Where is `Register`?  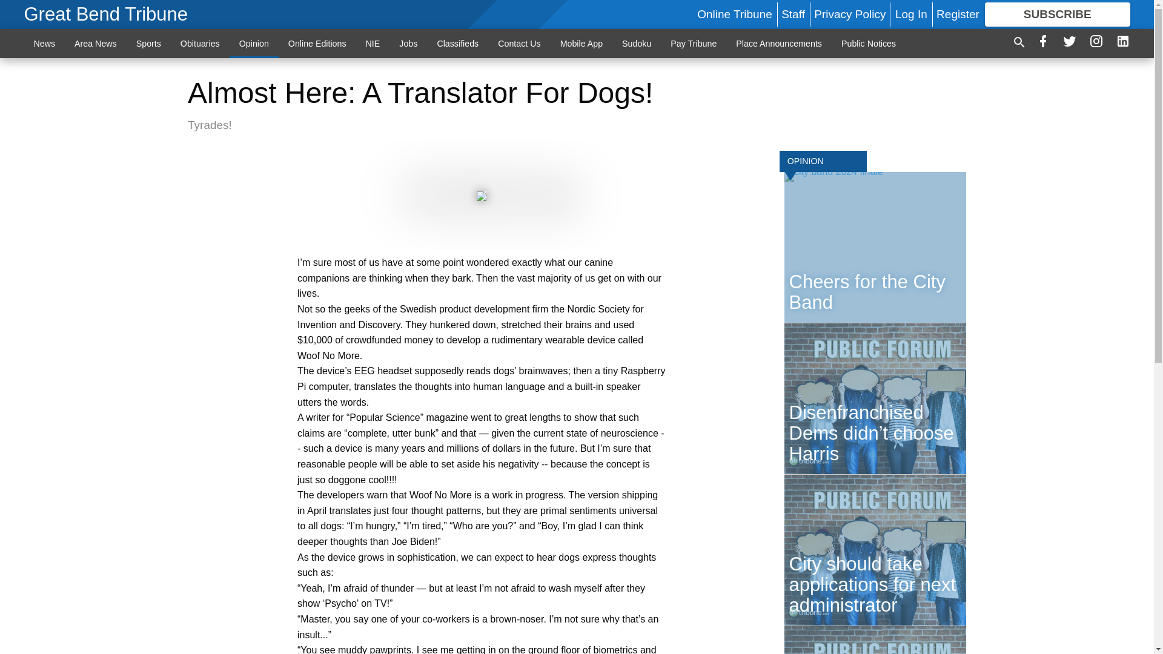 Register is located at coordinates (957, 14).